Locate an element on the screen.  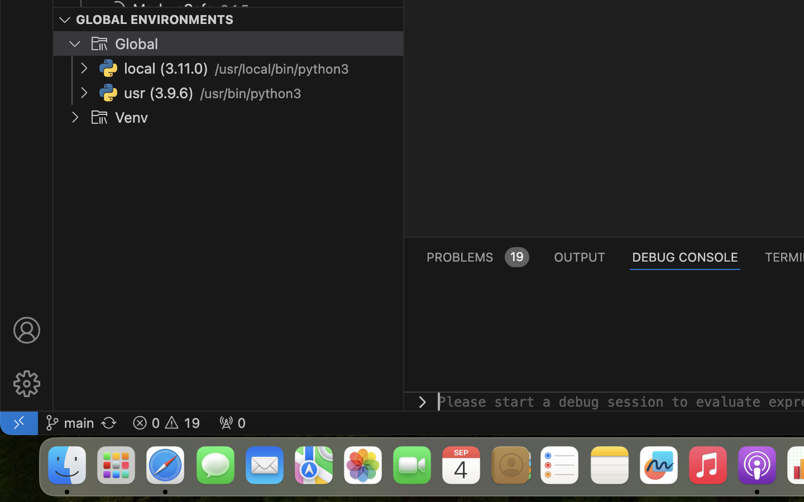
 is located at coordinates (422, 402).